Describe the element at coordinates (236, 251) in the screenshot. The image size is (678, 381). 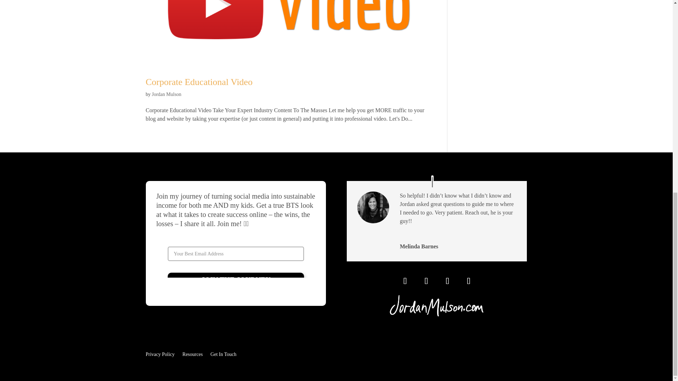
I see `JordanMulson.com MAIN` at that location.